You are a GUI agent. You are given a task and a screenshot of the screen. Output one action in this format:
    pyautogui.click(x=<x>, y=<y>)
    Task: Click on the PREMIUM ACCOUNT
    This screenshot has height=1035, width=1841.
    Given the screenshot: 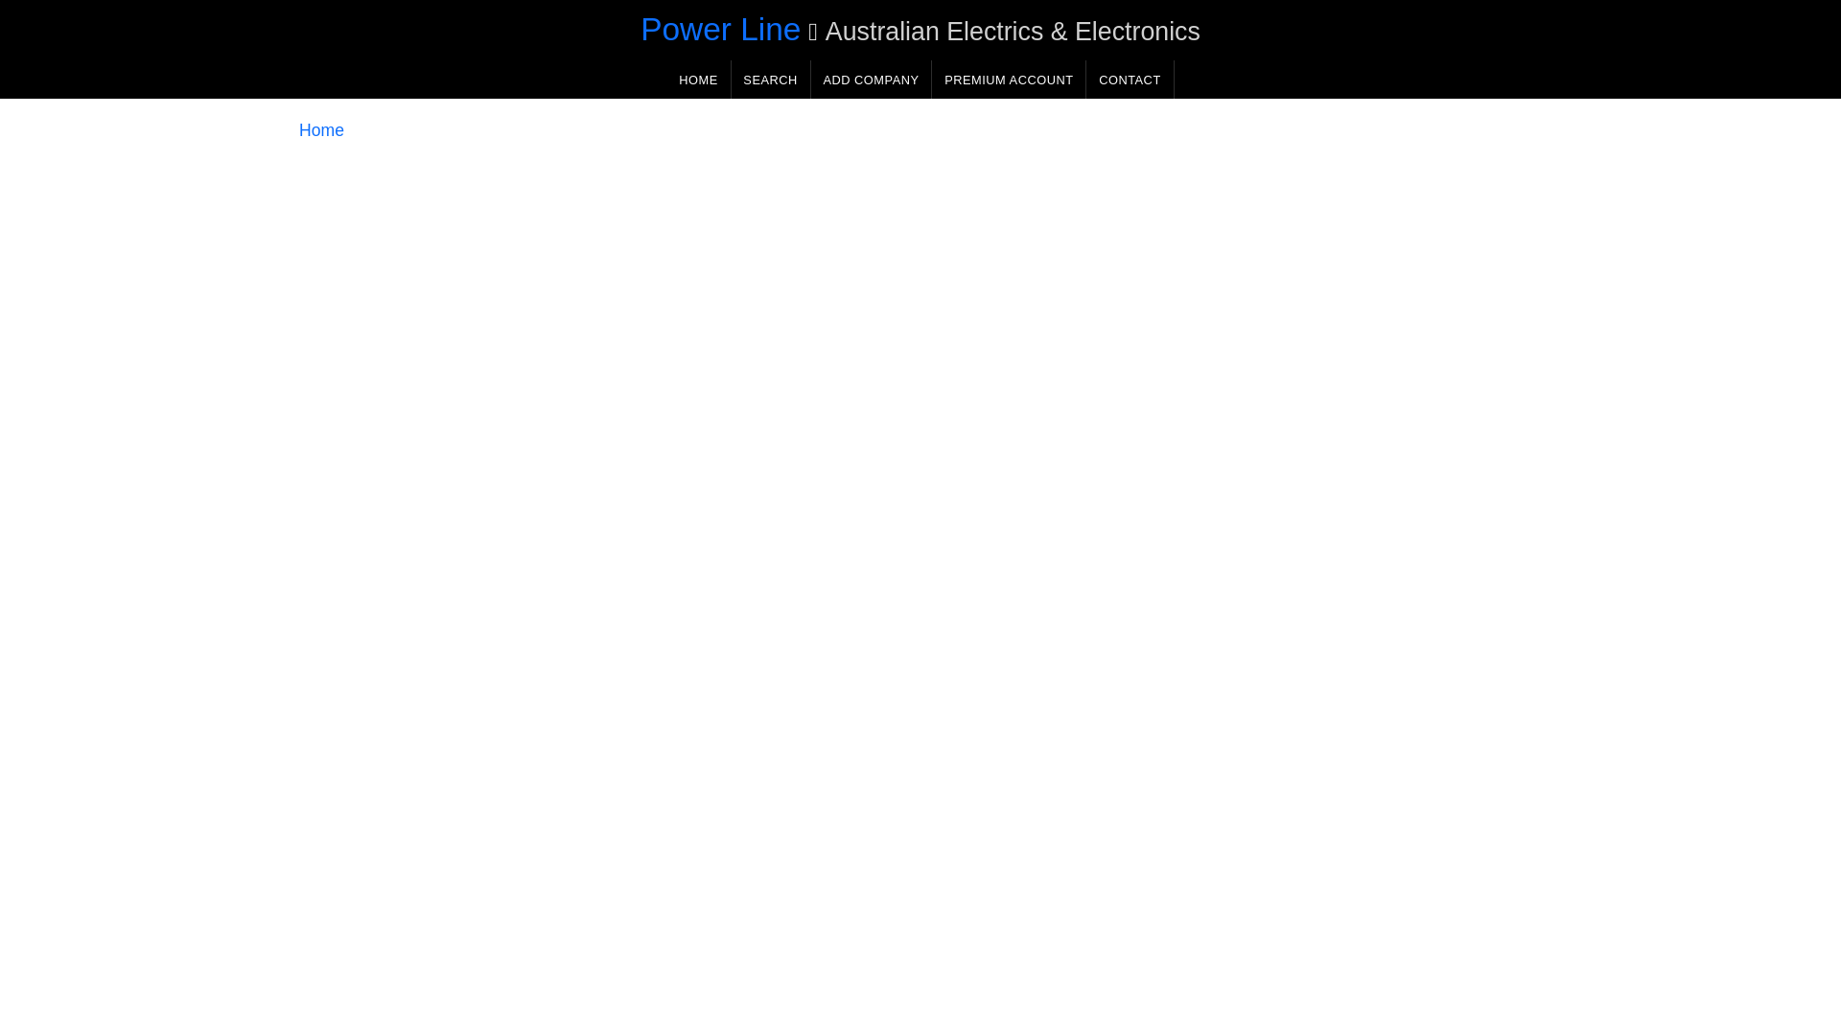 What is the action you would take?
    pyautogui.click(x=1009, y=79)
    